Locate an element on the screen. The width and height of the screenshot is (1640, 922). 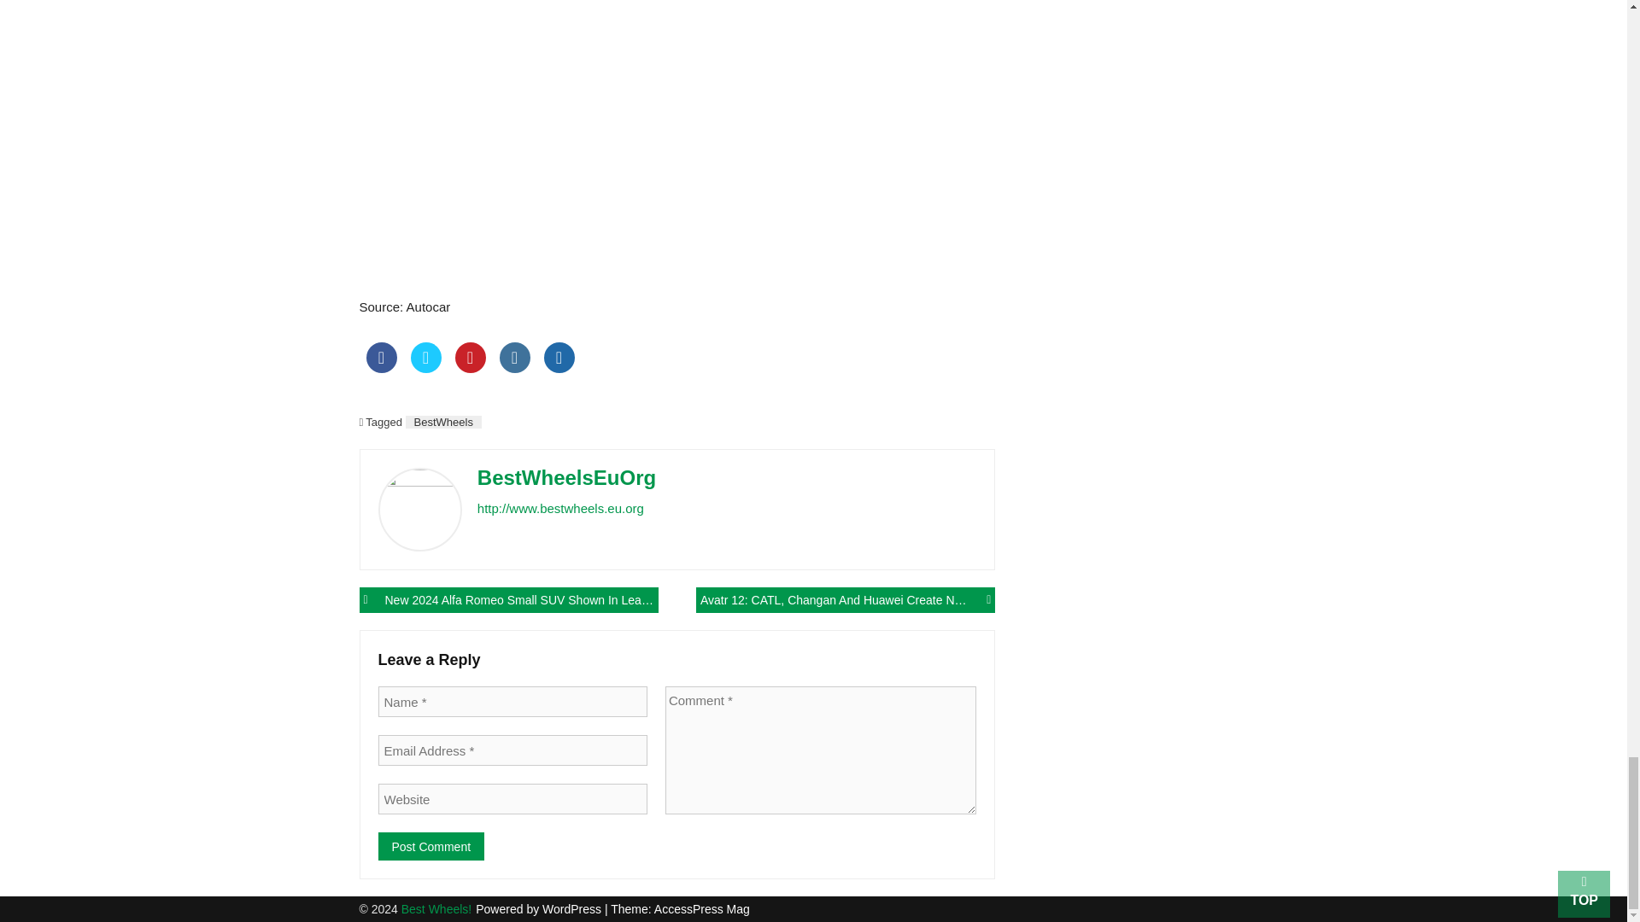
BestWheels is located at coordinates (443, 422).